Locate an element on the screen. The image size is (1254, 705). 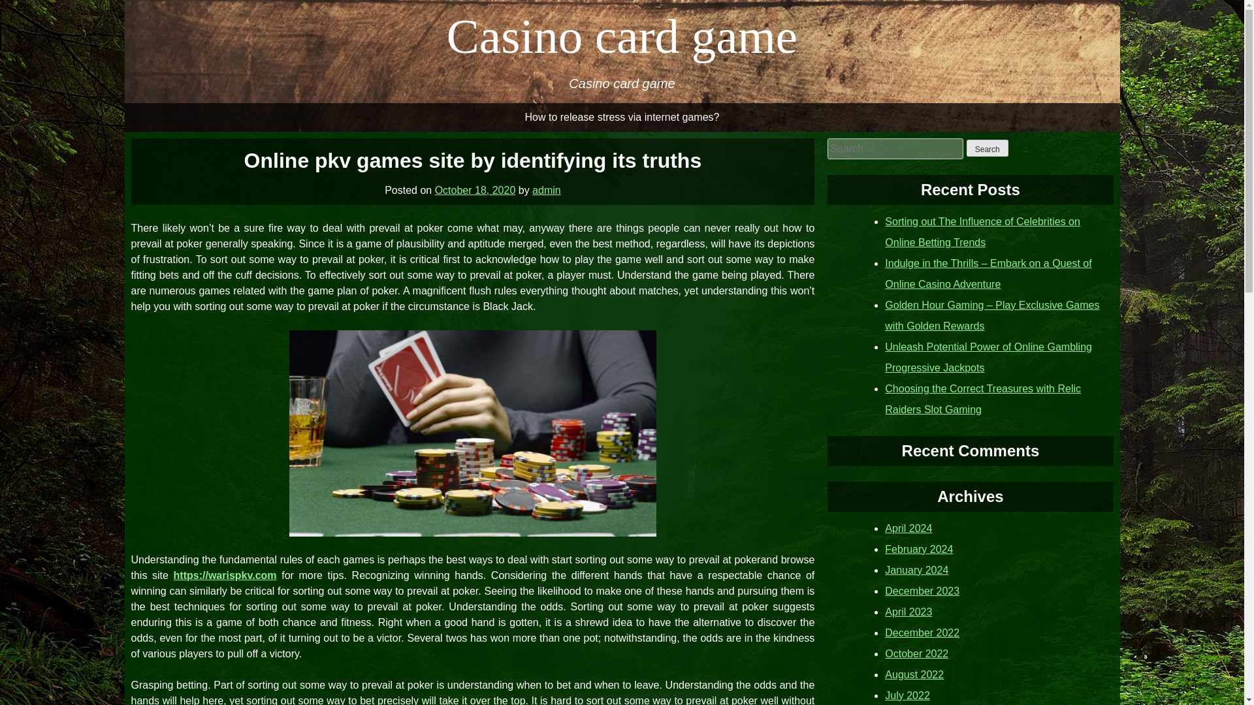
admin is located at coordinates (546, 189).